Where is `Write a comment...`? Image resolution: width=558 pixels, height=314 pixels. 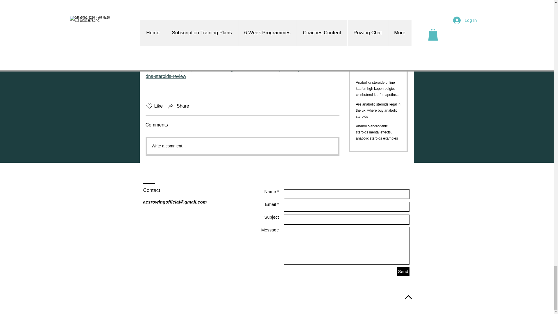
Write a comment... is located at coordinates (242, 146).